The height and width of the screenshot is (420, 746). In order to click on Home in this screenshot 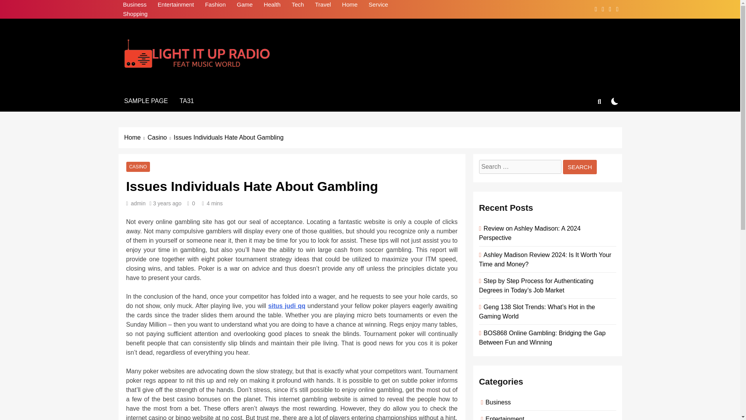, I will do `click(349, 5)`.